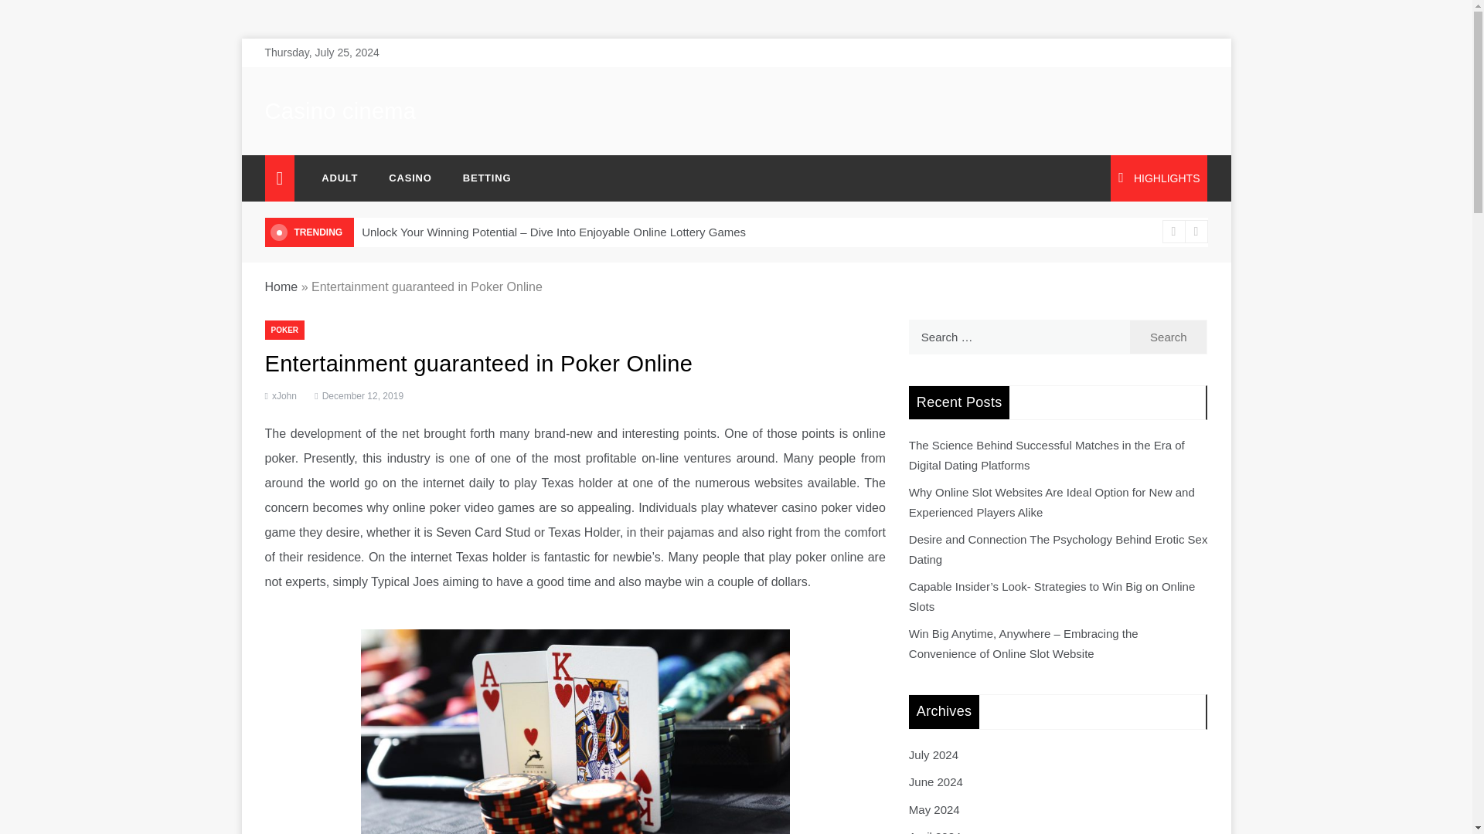  Describe the element at coordinates (339, 111) in the screenshot. I see `Casino cinema` at that location.